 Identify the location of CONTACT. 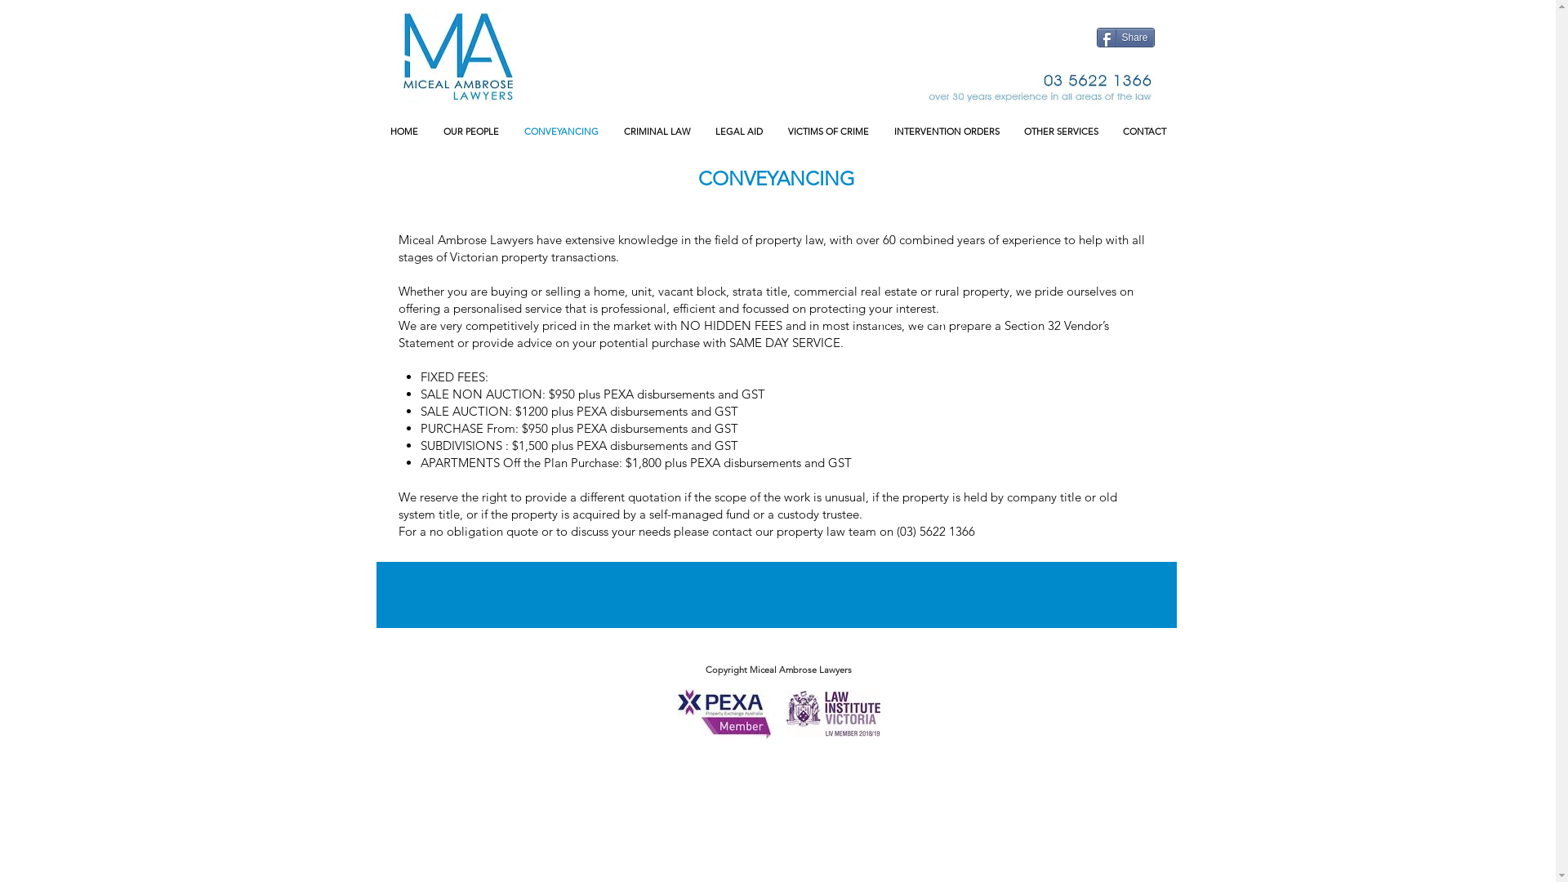
(1145, 132).